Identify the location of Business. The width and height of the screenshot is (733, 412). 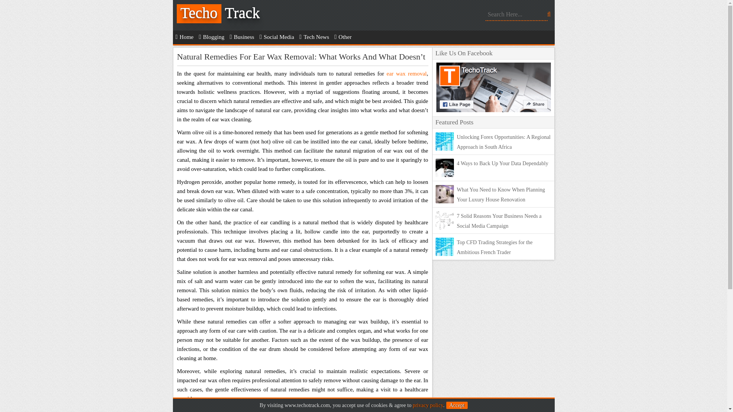
(242, 37).